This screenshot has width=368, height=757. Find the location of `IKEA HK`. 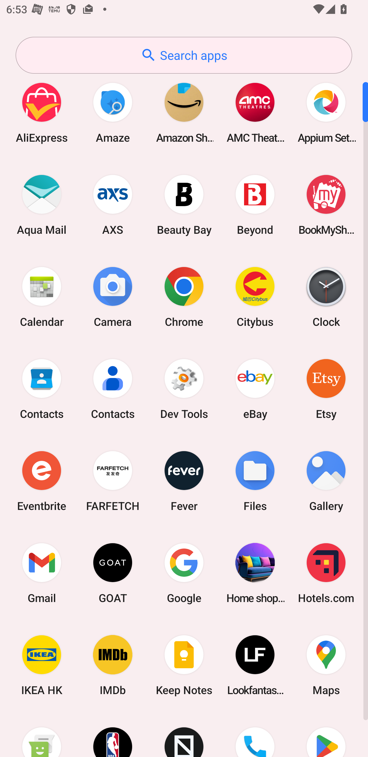

IKEA HK is located at coordinates (42, 665).